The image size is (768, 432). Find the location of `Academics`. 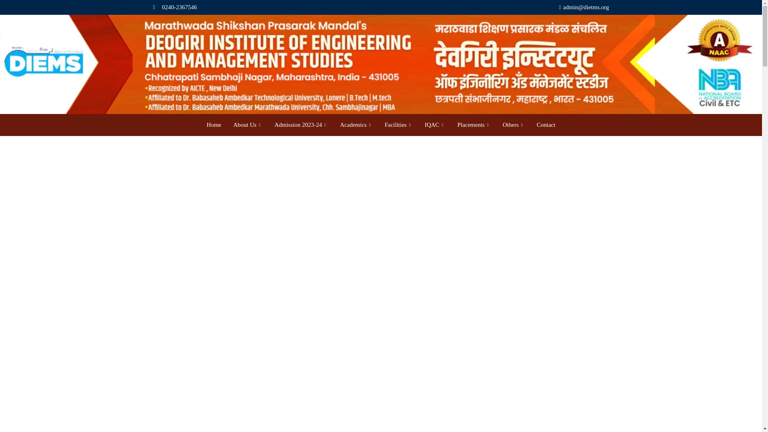

Academics is located at coordinates (356, 125).